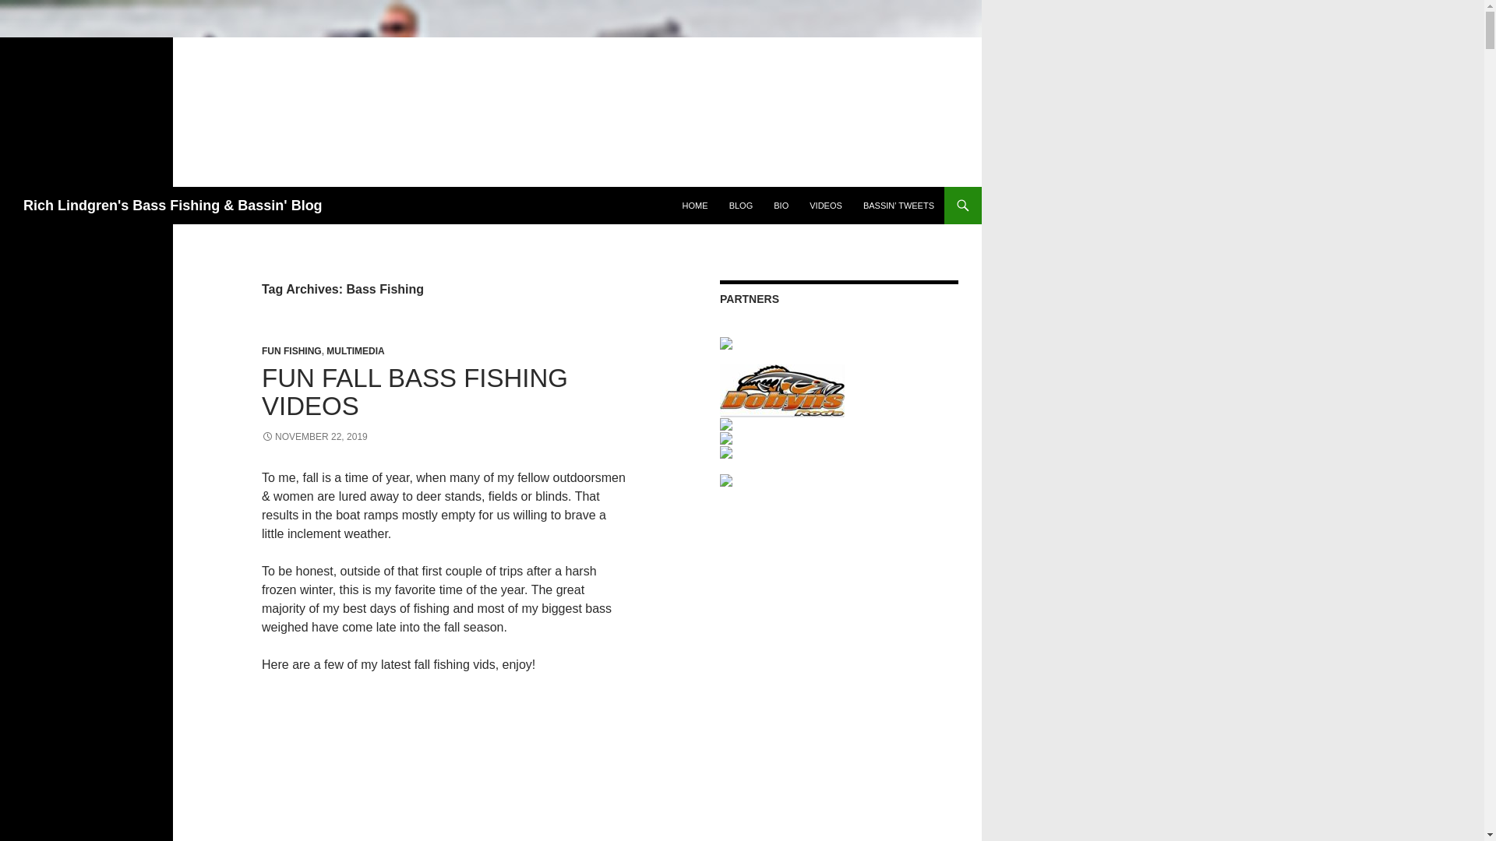  I want to click on HOME, so click(695, 206).